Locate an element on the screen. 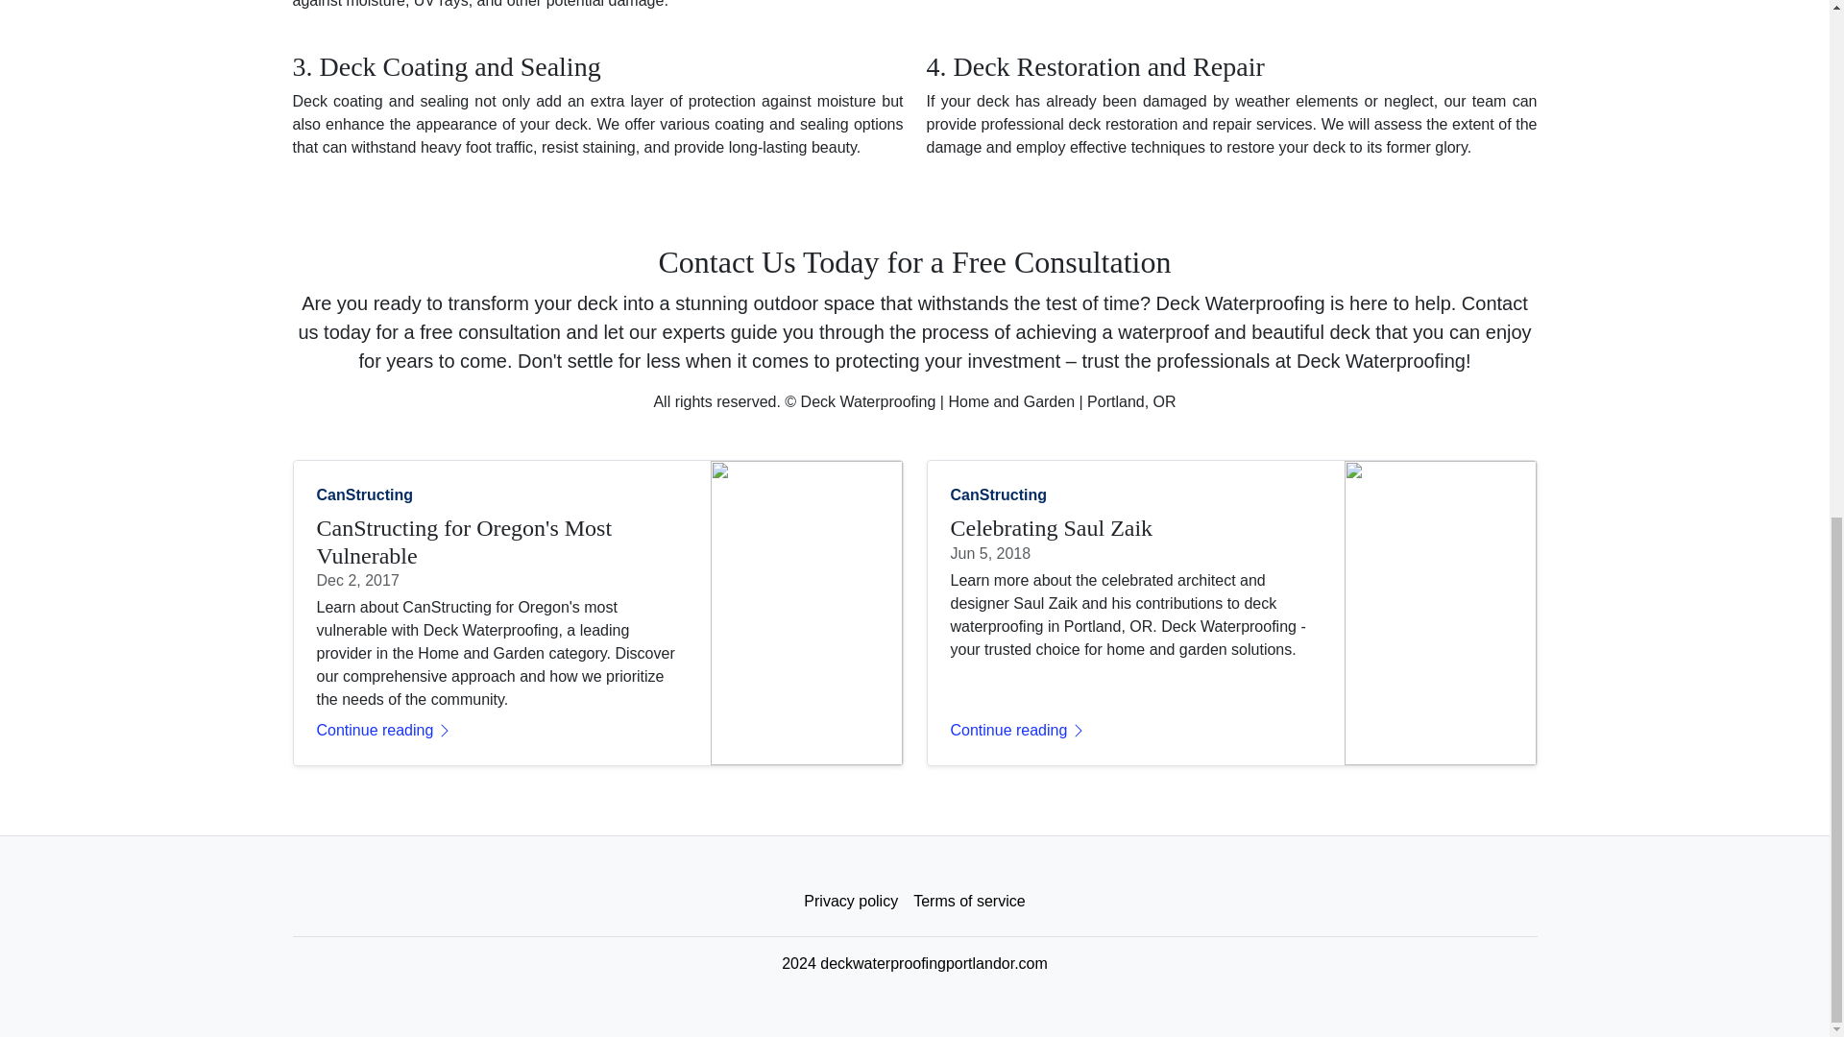  Terms of service is located at coordinates (968, 902).